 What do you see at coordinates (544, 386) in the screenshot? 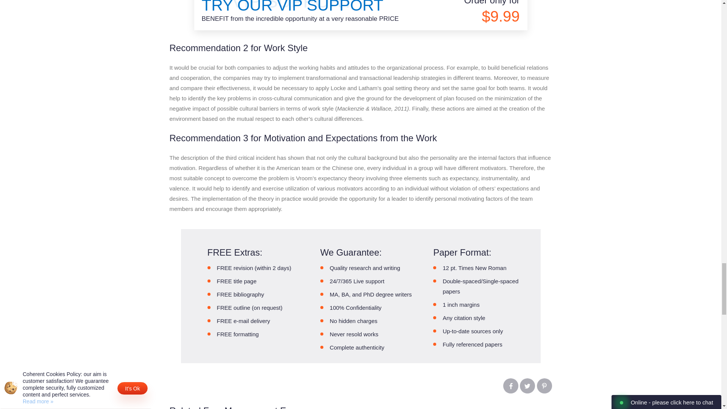
I see `Share on Pinterest` at bounding box center [544, 386].